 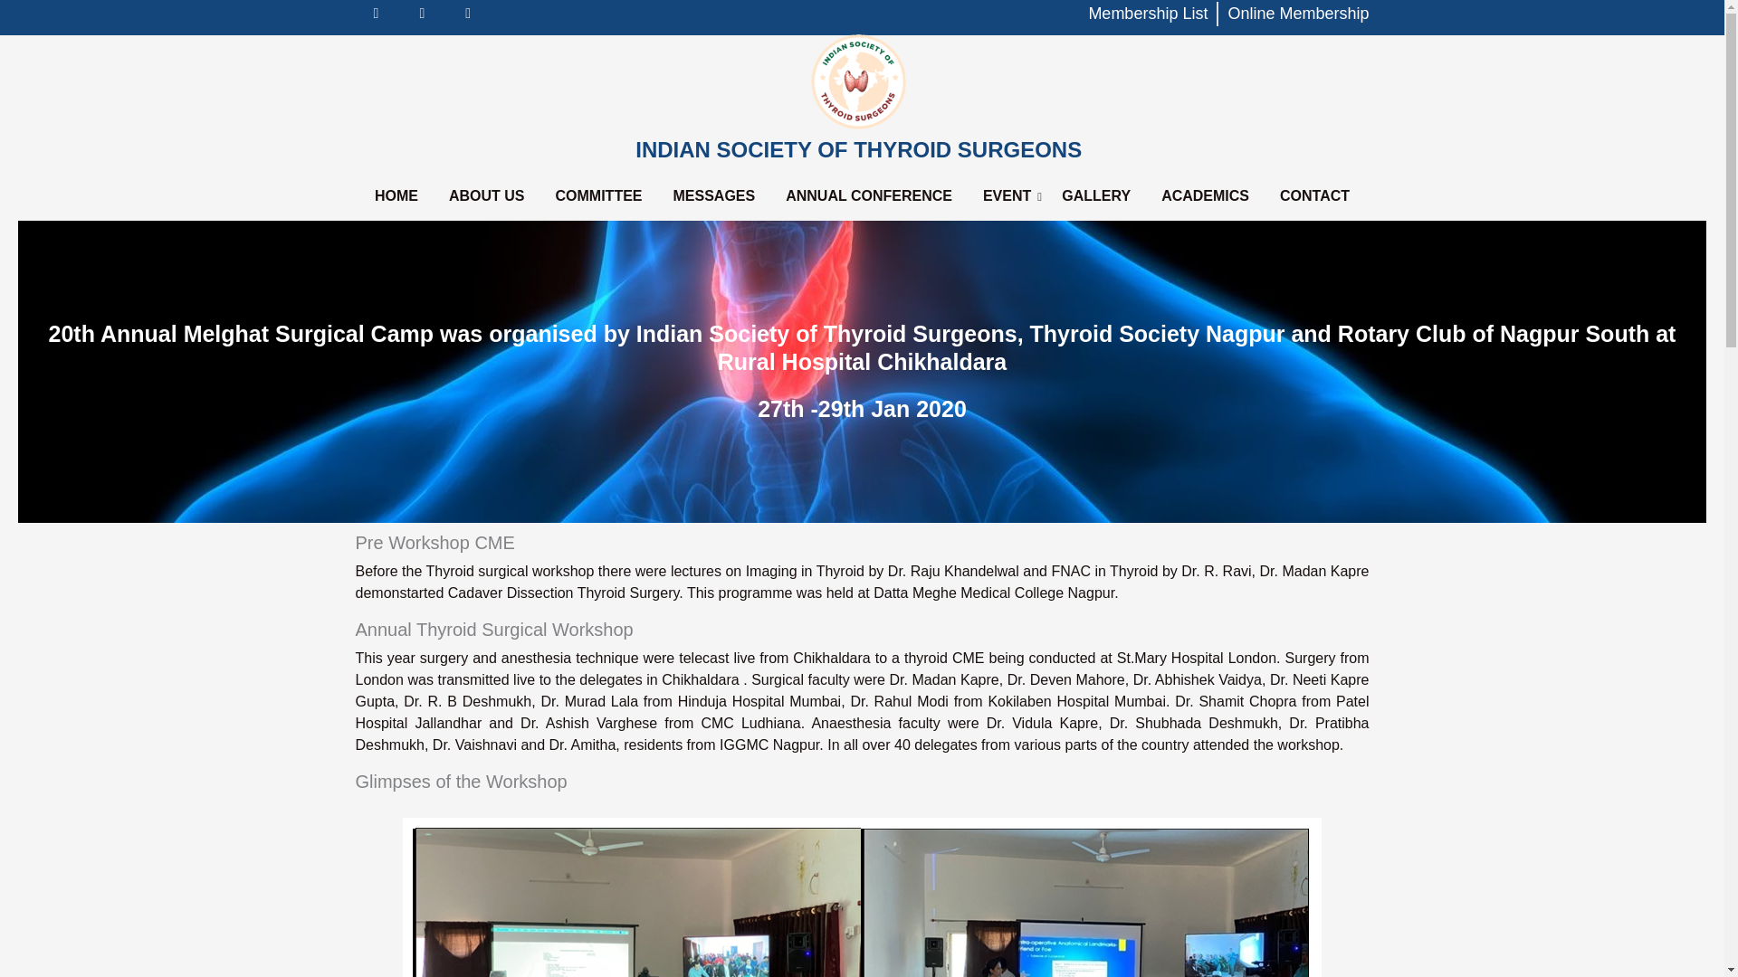 What do you see at coordinates (869, 196) in the screenshot?
I see `ANNUAL CONFERENCE` at bounding box center [869, 196].